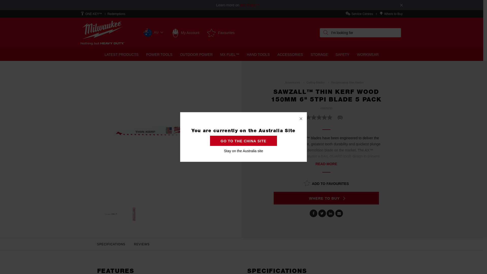  I want to click on Reciprocating Saw Blades, so click(347, 82).